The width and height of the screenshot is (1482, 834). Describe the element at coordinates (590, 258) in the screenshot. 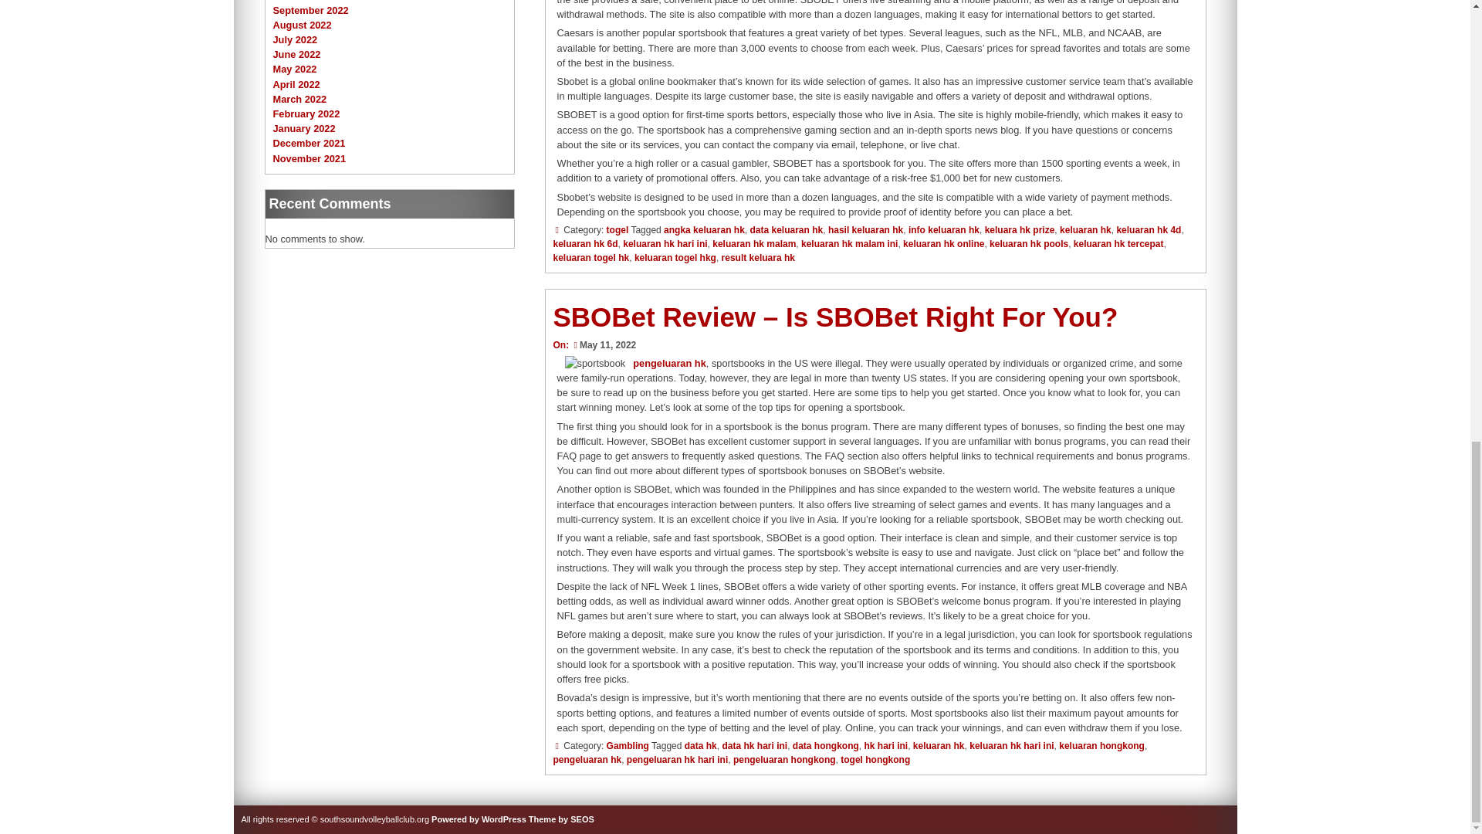

I see `keluaran togel hk` at that location.